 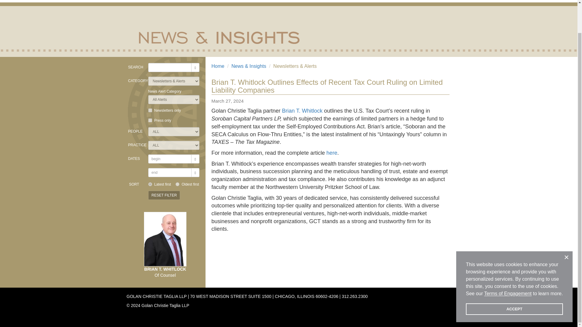 I want to click on Home, so click(x=218, y=66).